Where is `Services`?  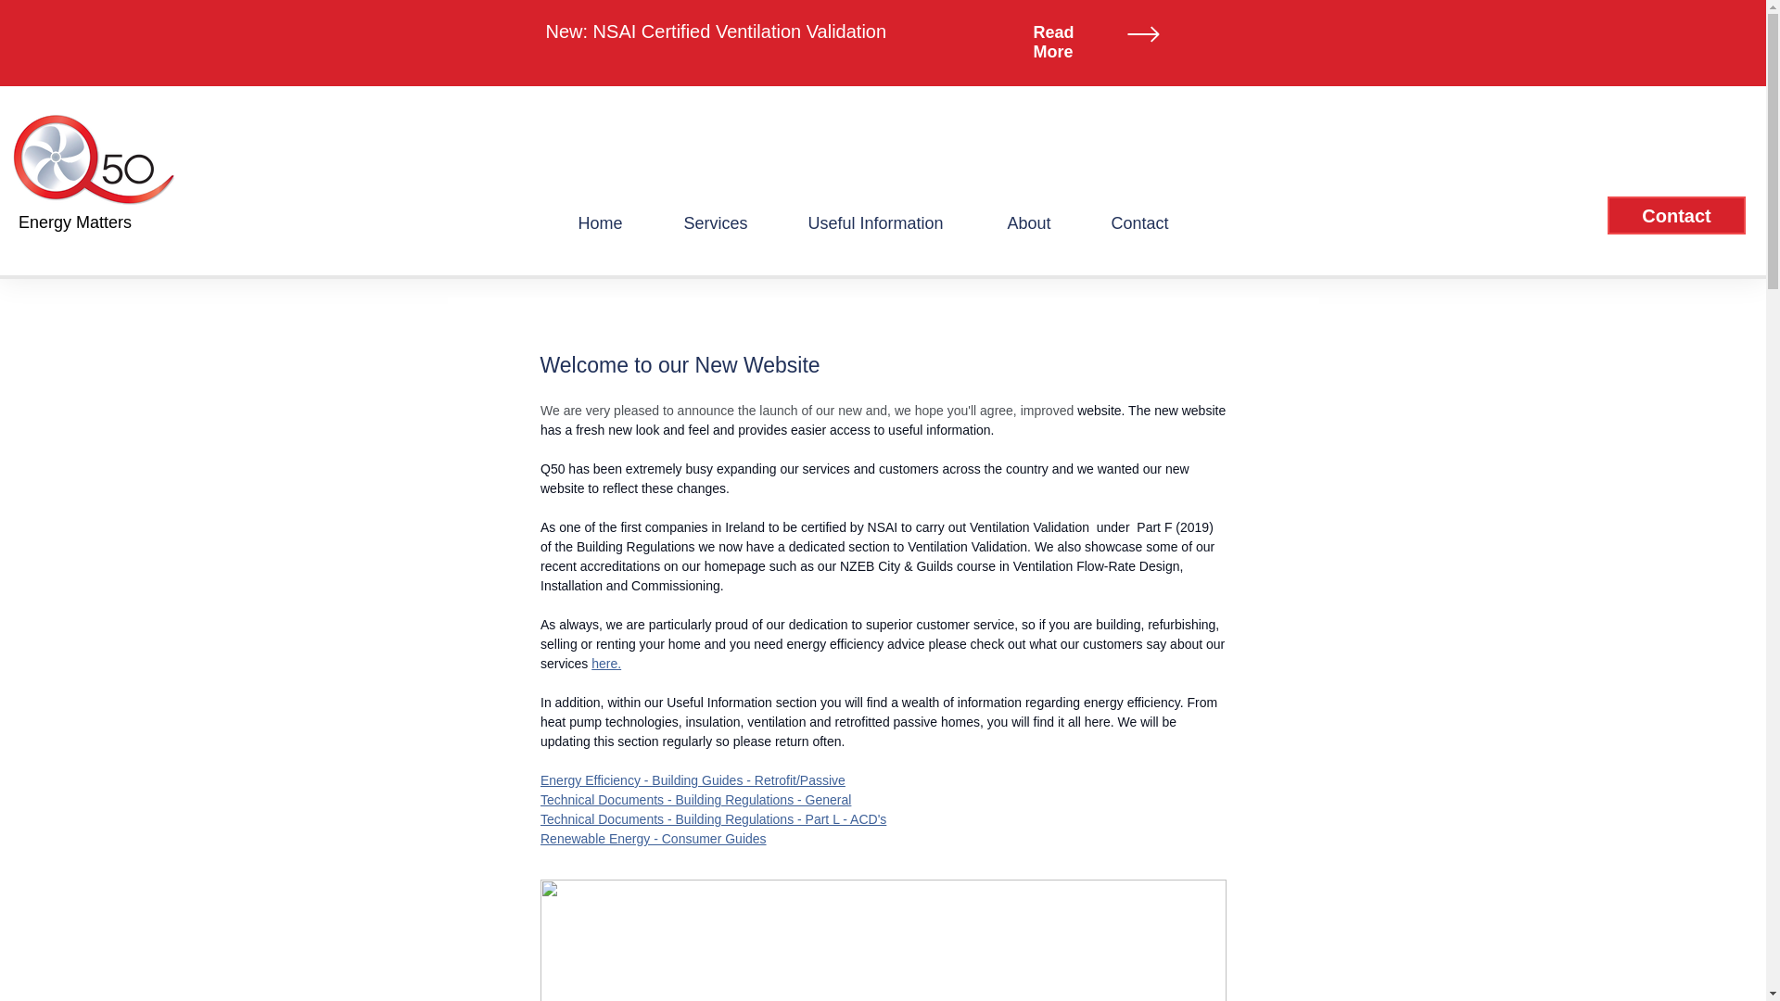
Services is located at coordinates (731, 223).